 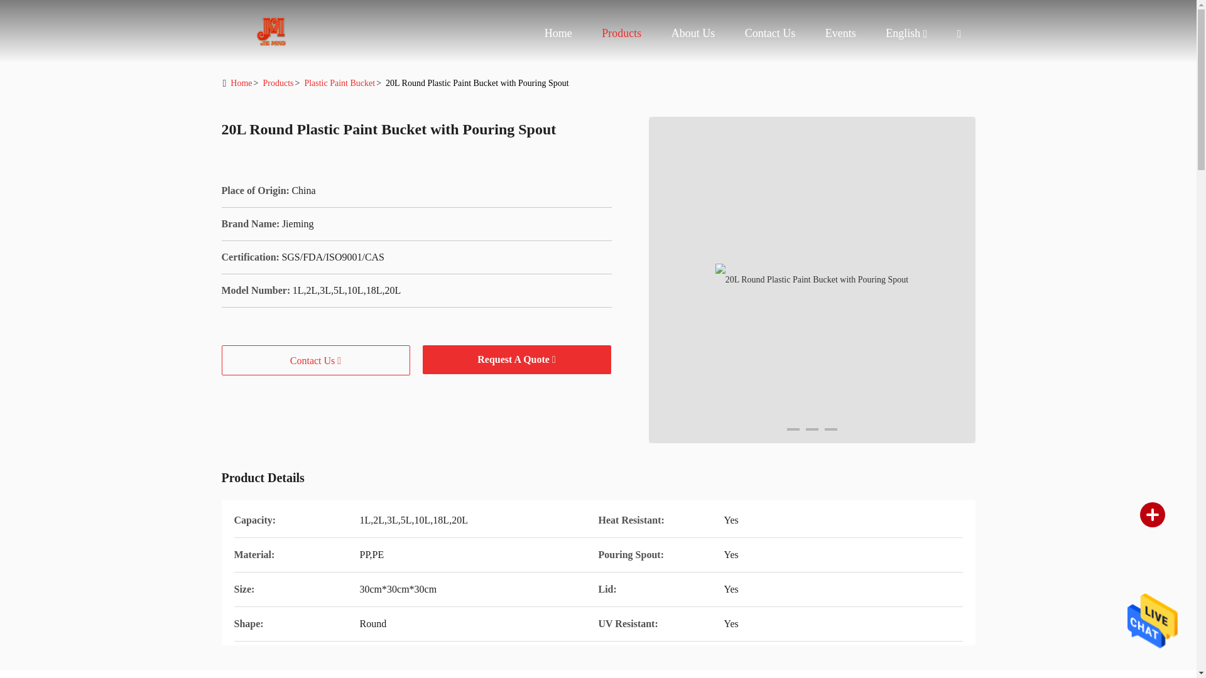 What do you see at coordinates (622, 33) in the screenshot?
I see `Products` at bounding box center [622, 33].